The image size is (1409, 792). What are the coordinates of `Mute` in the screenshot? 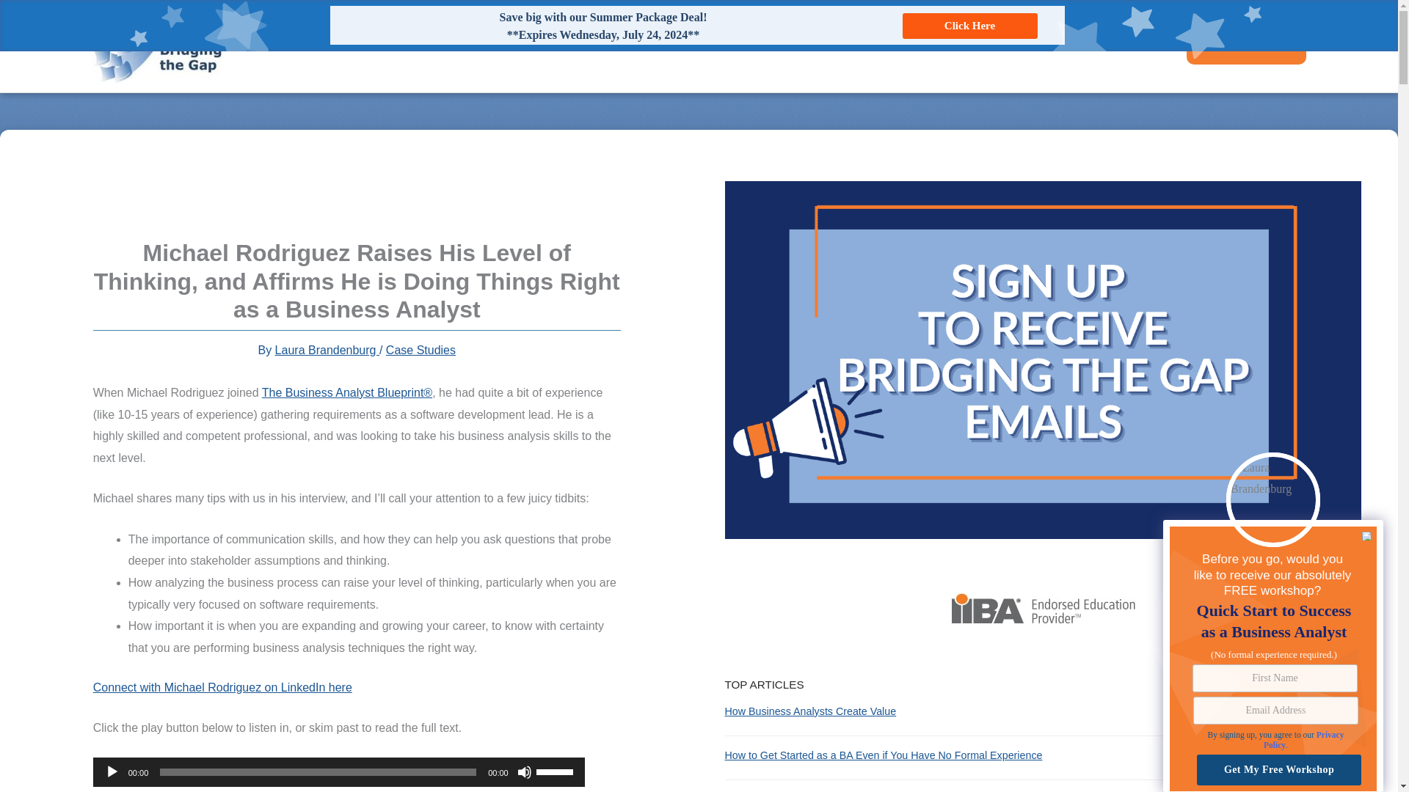 It's located at (524, 771).